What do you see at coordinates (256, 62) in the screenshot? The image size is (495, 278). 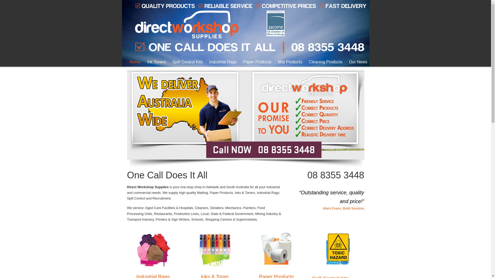 I see `Paper Products` at bounding box center [256, 62].